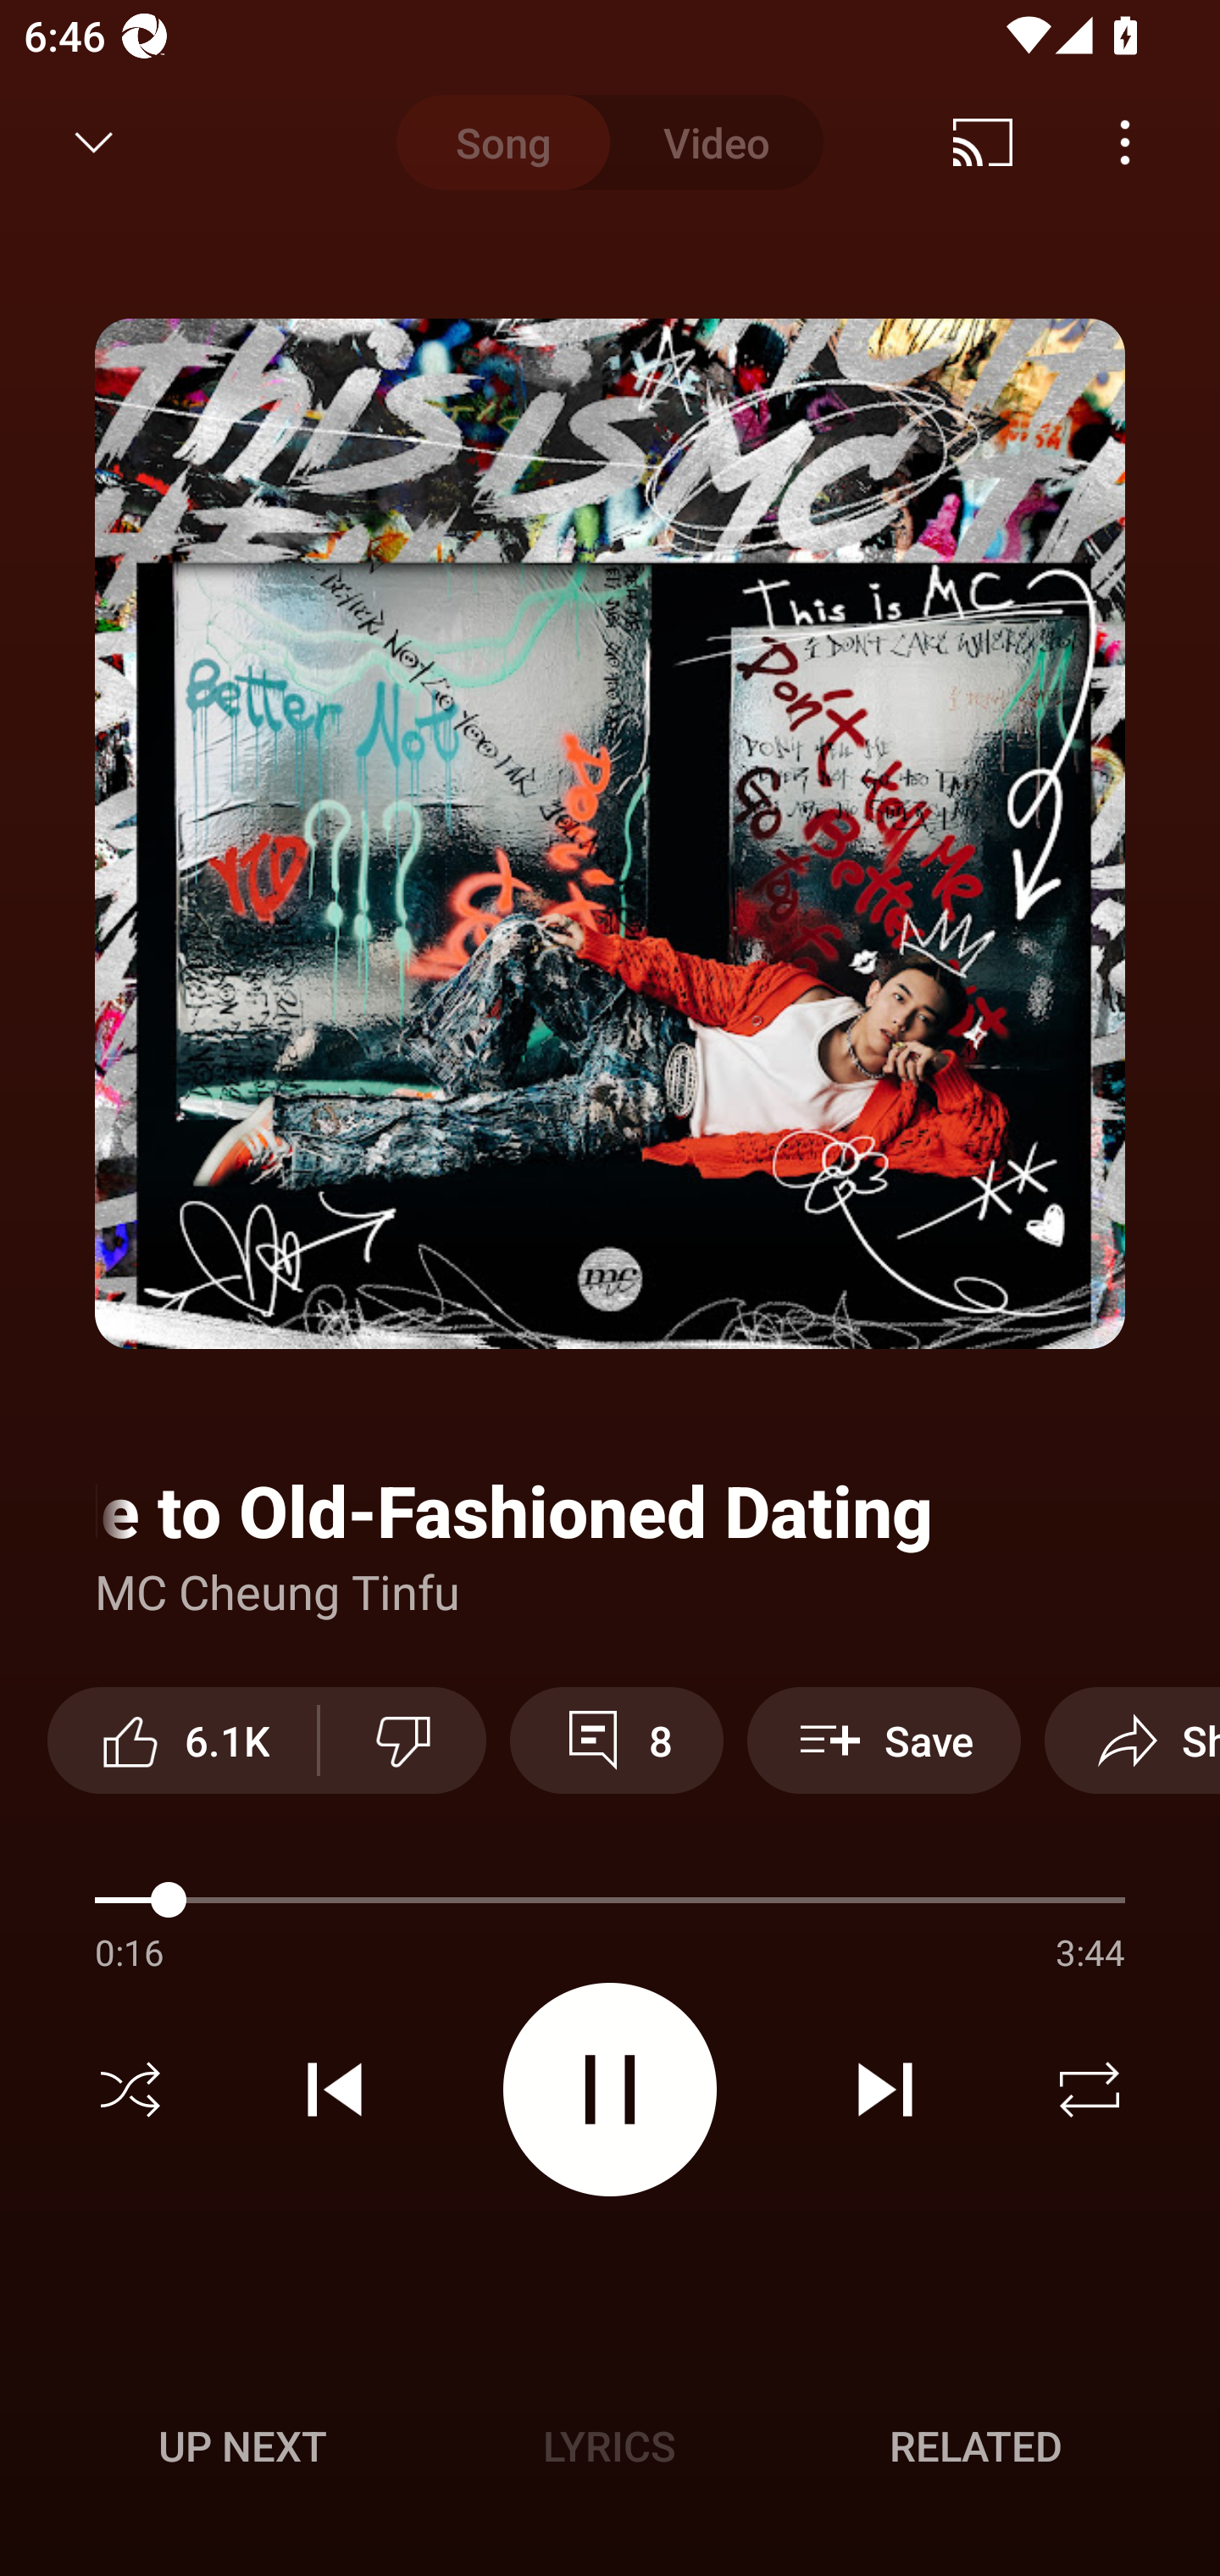  I want to click on Cast. Disconnected, so click(983, 142).